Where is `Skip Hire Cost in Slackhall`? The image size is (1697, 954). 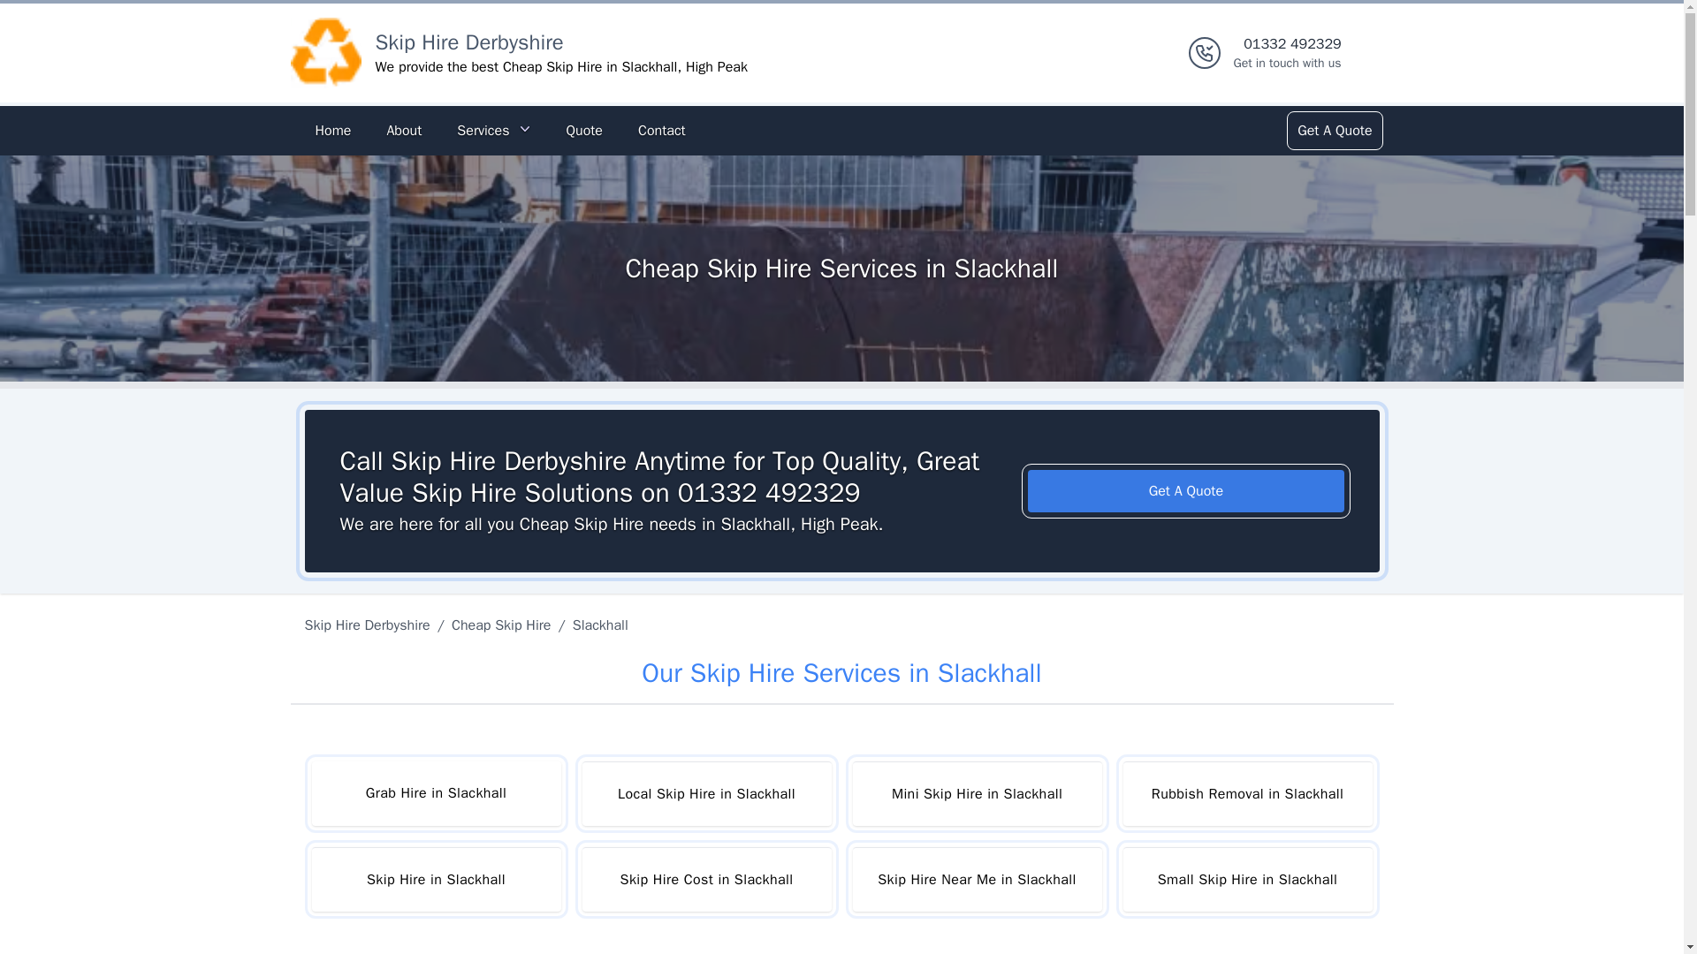
Skip Hire Cost in Slackhall is located at coordinates (706, 880).